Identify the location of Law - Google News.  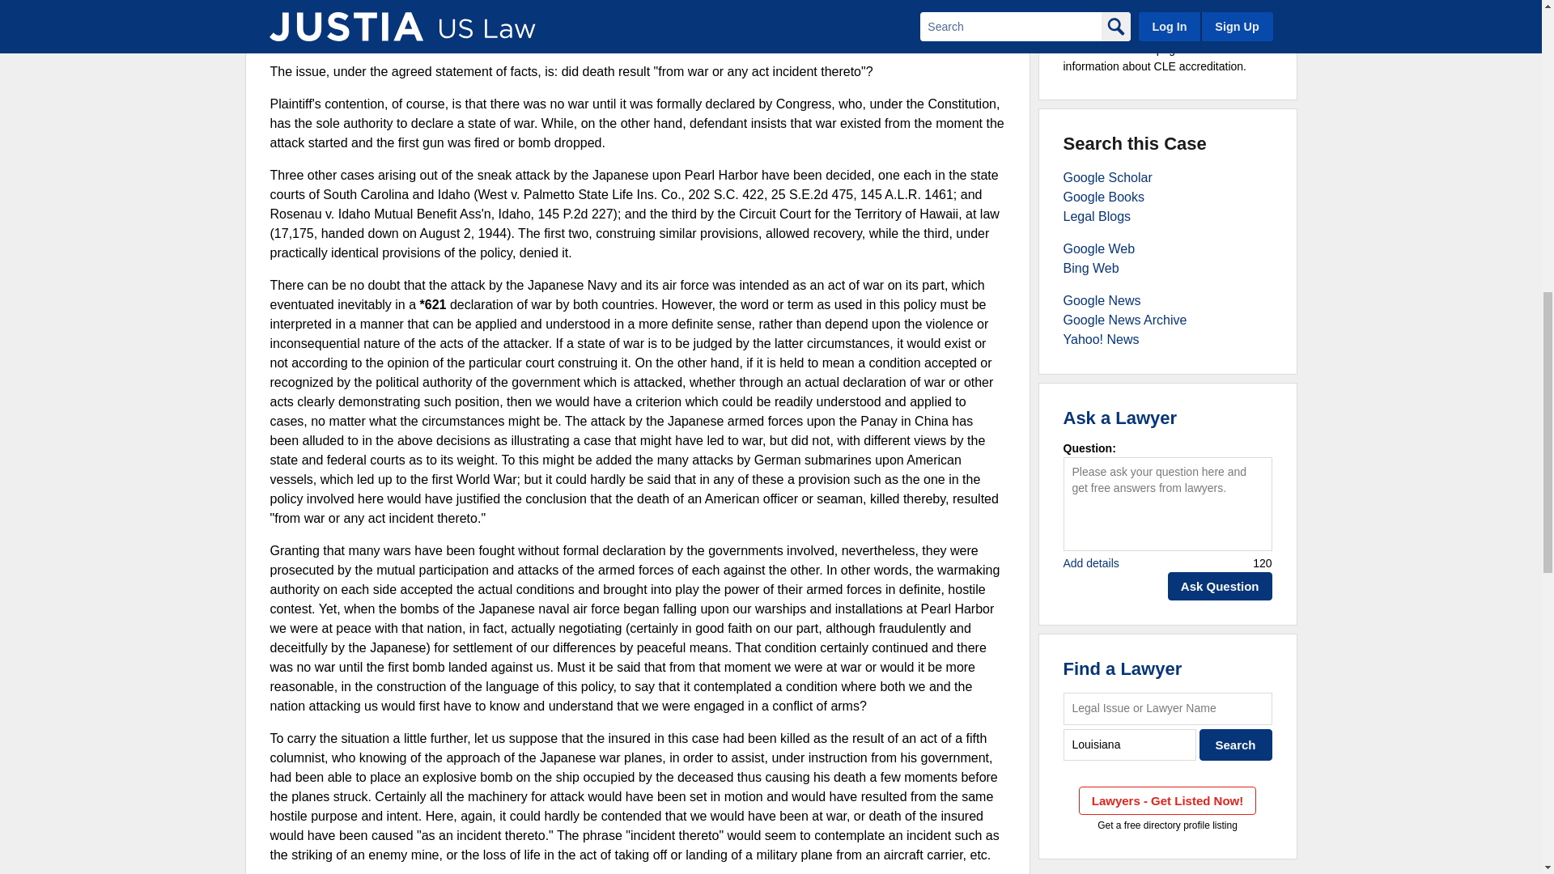
(1102, 300).